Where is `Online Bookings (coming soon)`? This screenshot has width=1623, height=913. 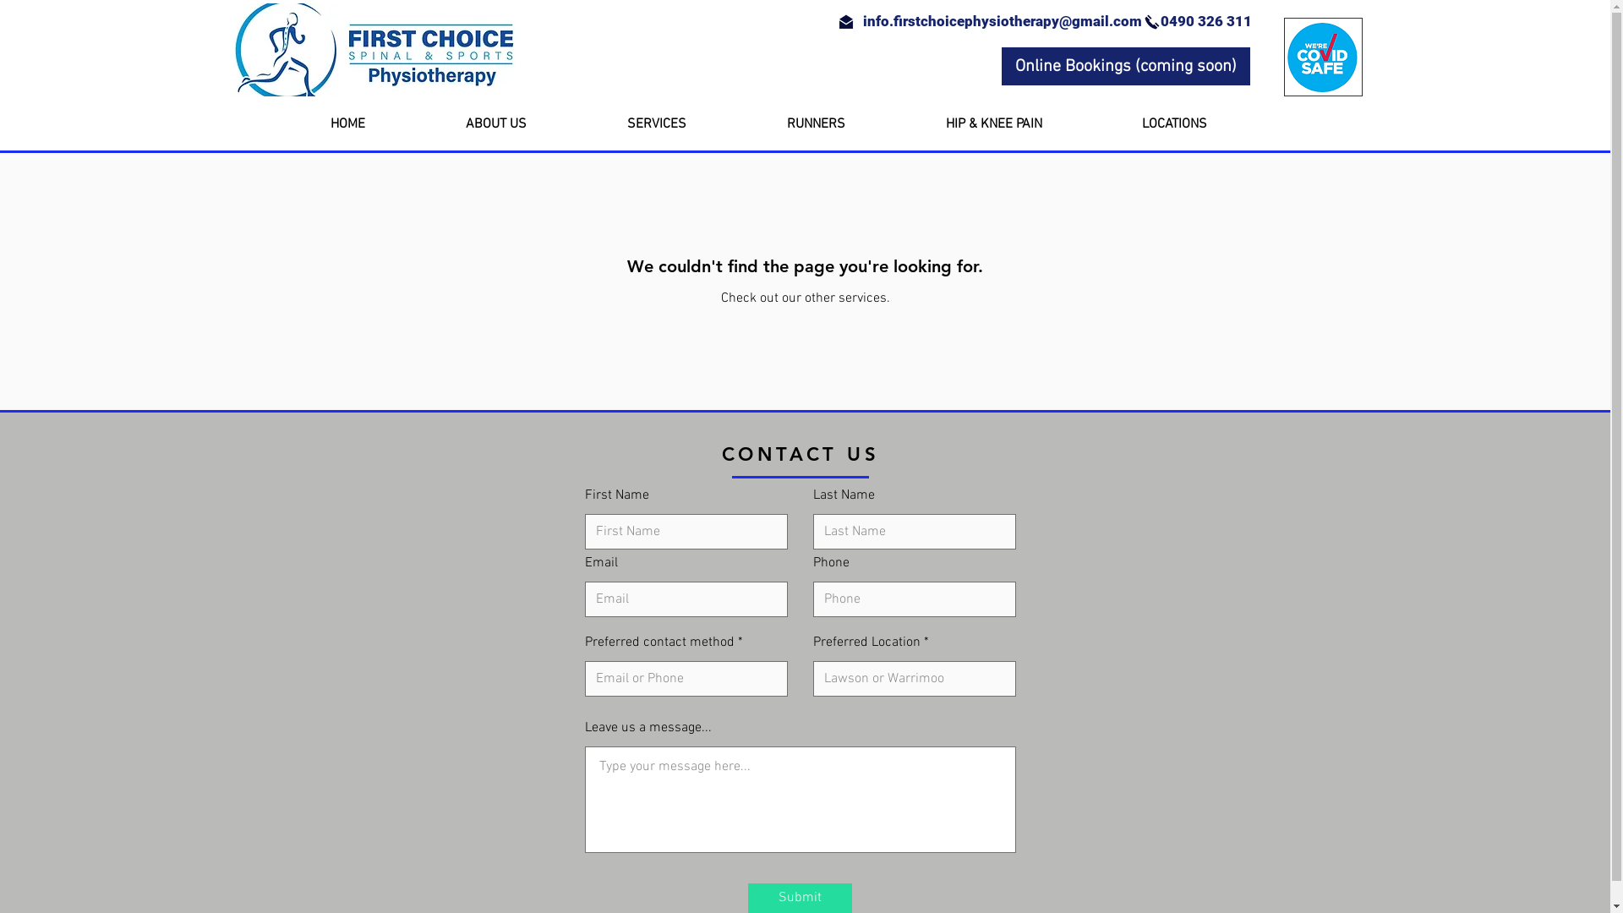
Online Bookings (coming soon) is located at coordinates (1125, 66).